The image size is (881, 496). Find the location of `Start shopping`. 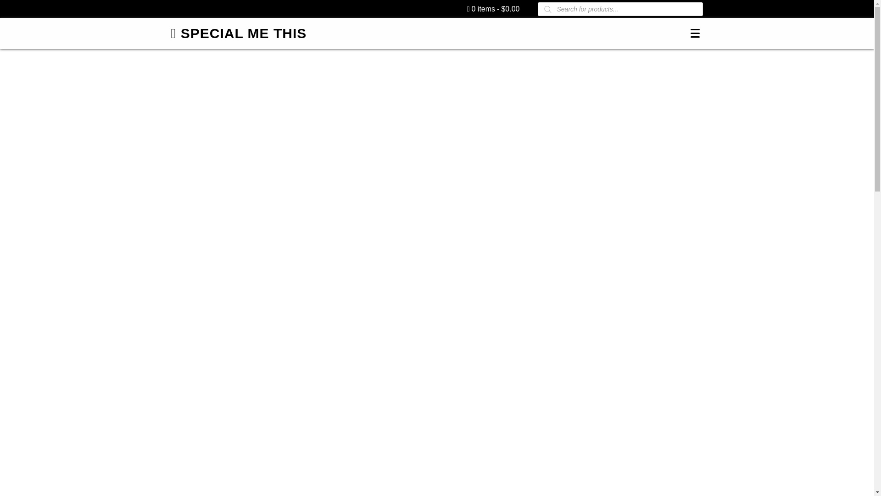

Start shopping is located at coordinates (493, 9).